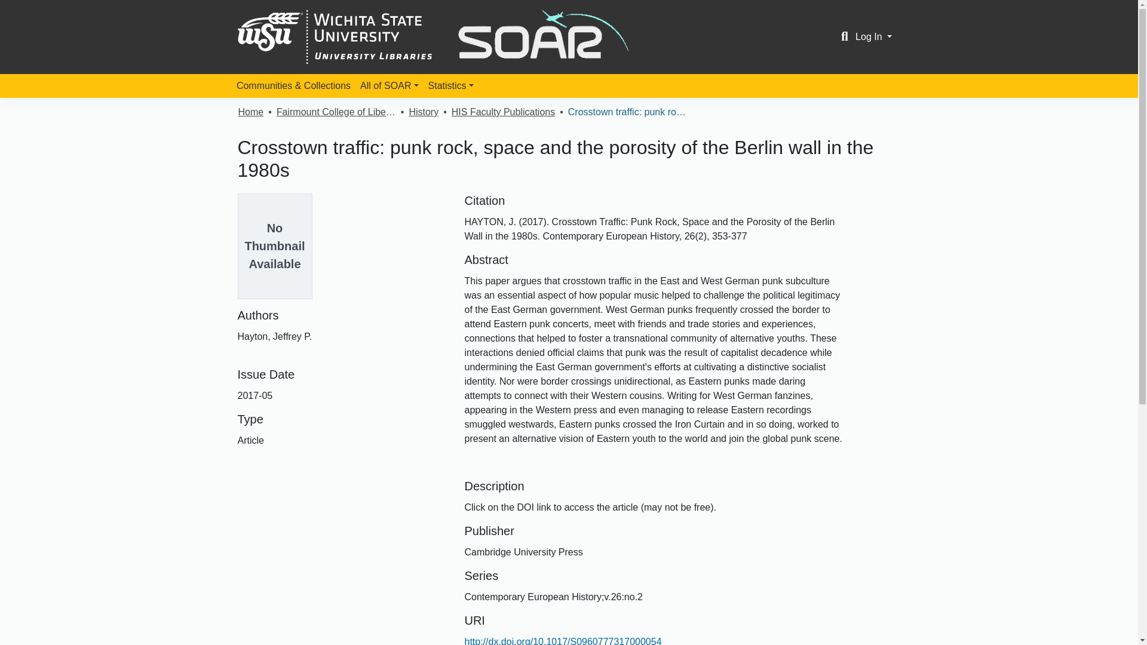 This screenshot has width=1147, height=645. Describe the element at coordinates (250, 112) in the screenshot. I see `Home` at that location.